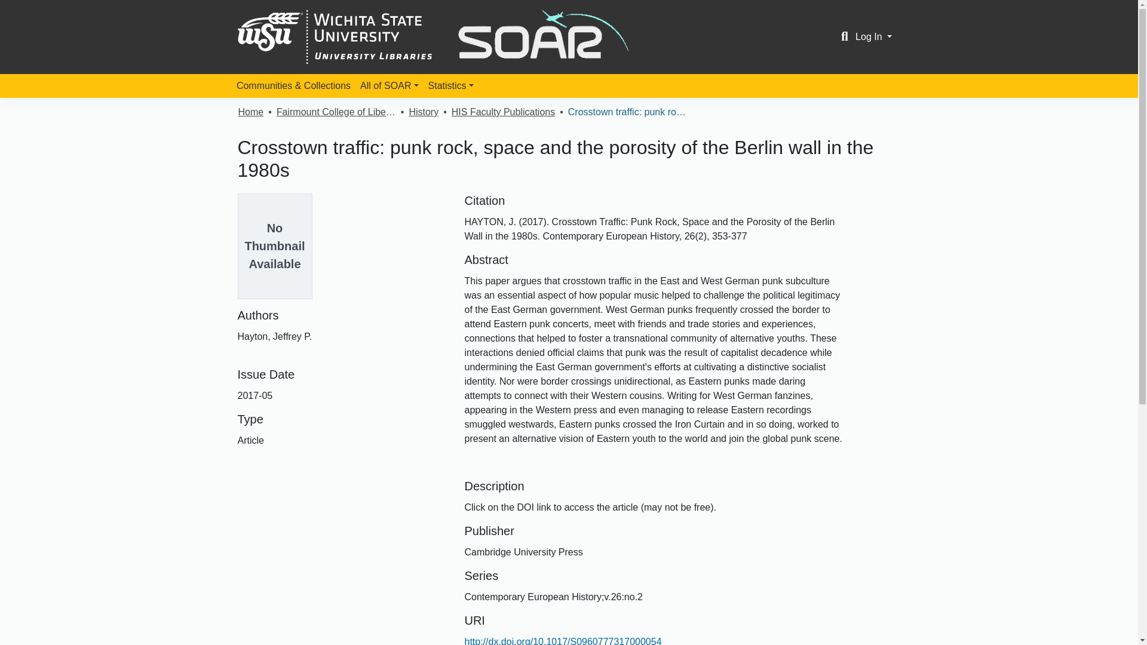 This screenshot has width=1147, height=645. Describe the element at coordinates (250, 112) in the screenshot. I see `Home` at that location.